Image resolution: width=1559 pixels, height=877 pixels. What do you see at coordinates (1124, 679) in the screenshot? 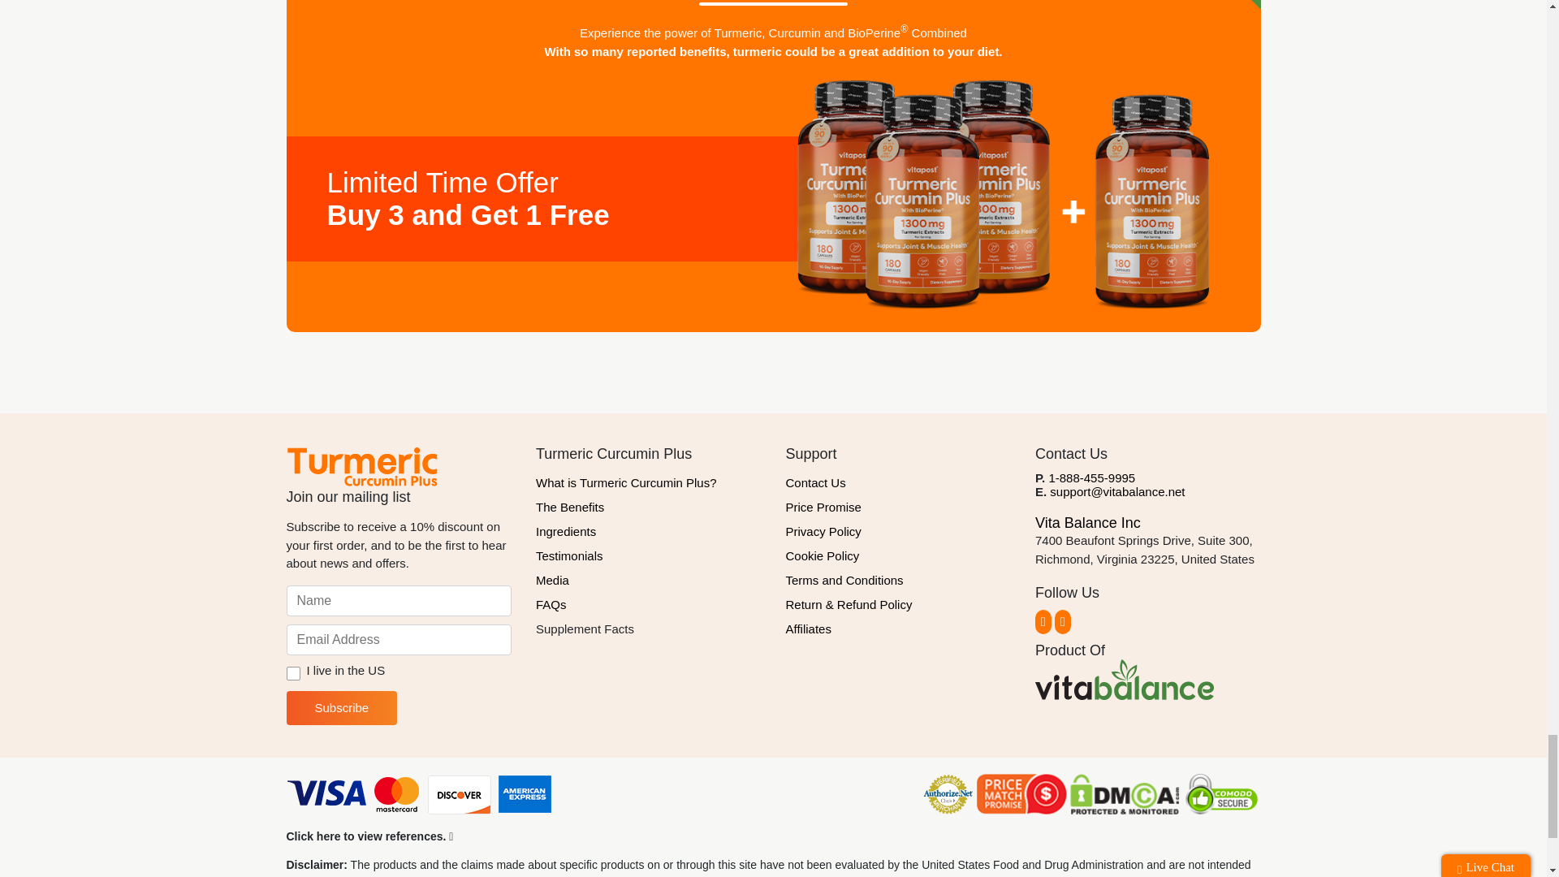
I see `Vita Balance Official Logo` at bounding box center [1124, 679].